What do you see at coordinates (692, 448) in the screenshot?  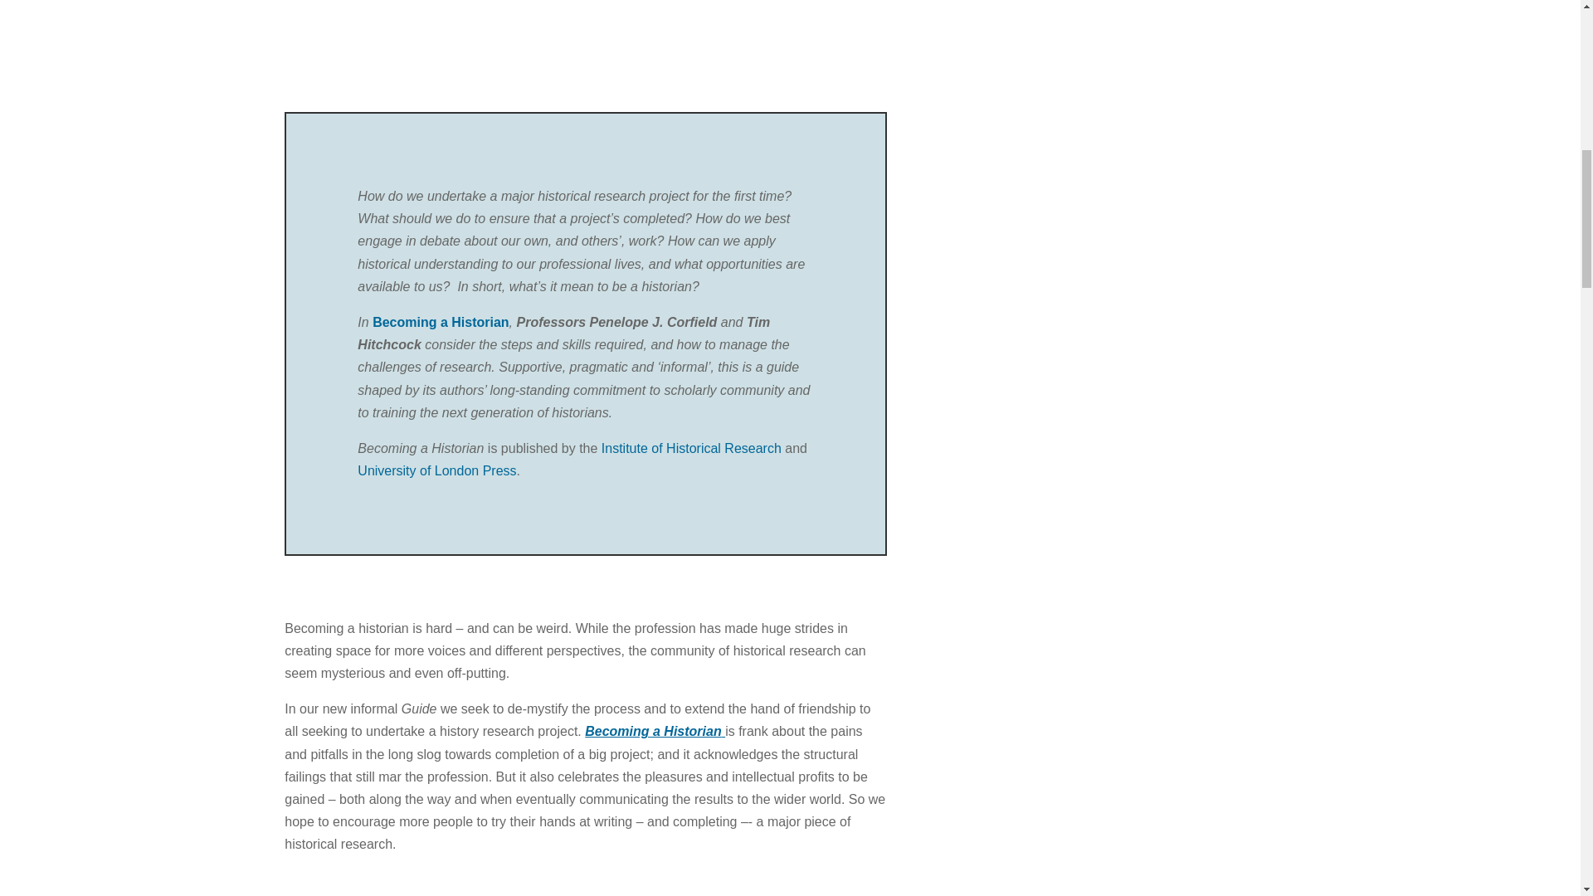 I see `Institute of Historical Research` at bounding box center [692, 448].